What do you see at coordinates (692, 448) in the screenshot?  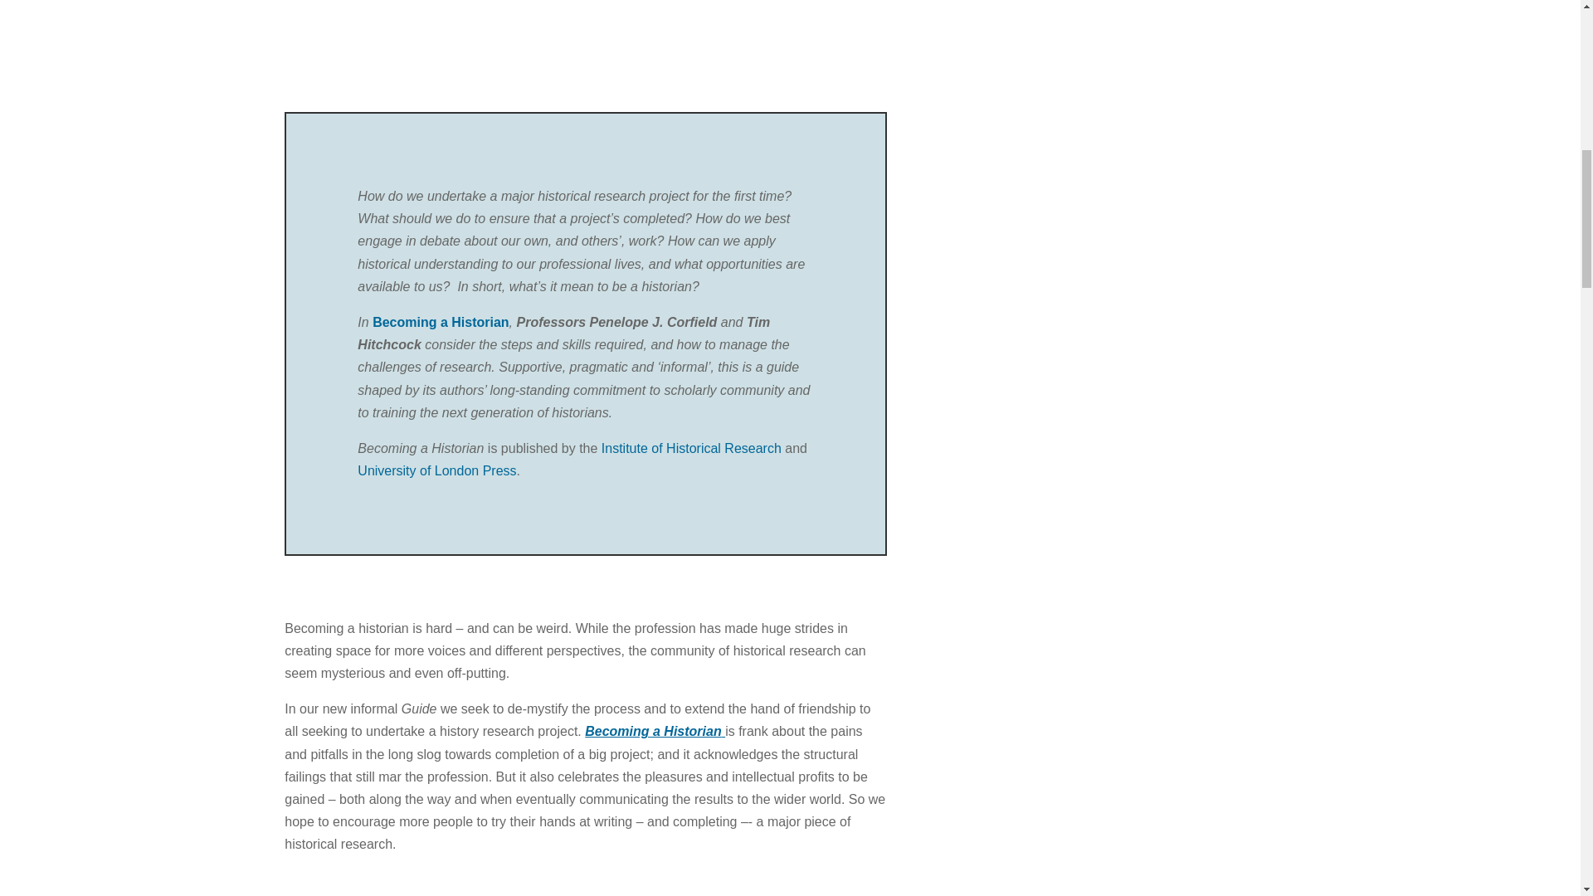 I see `Institute of Historical Research` at bounding box center [692, 448].